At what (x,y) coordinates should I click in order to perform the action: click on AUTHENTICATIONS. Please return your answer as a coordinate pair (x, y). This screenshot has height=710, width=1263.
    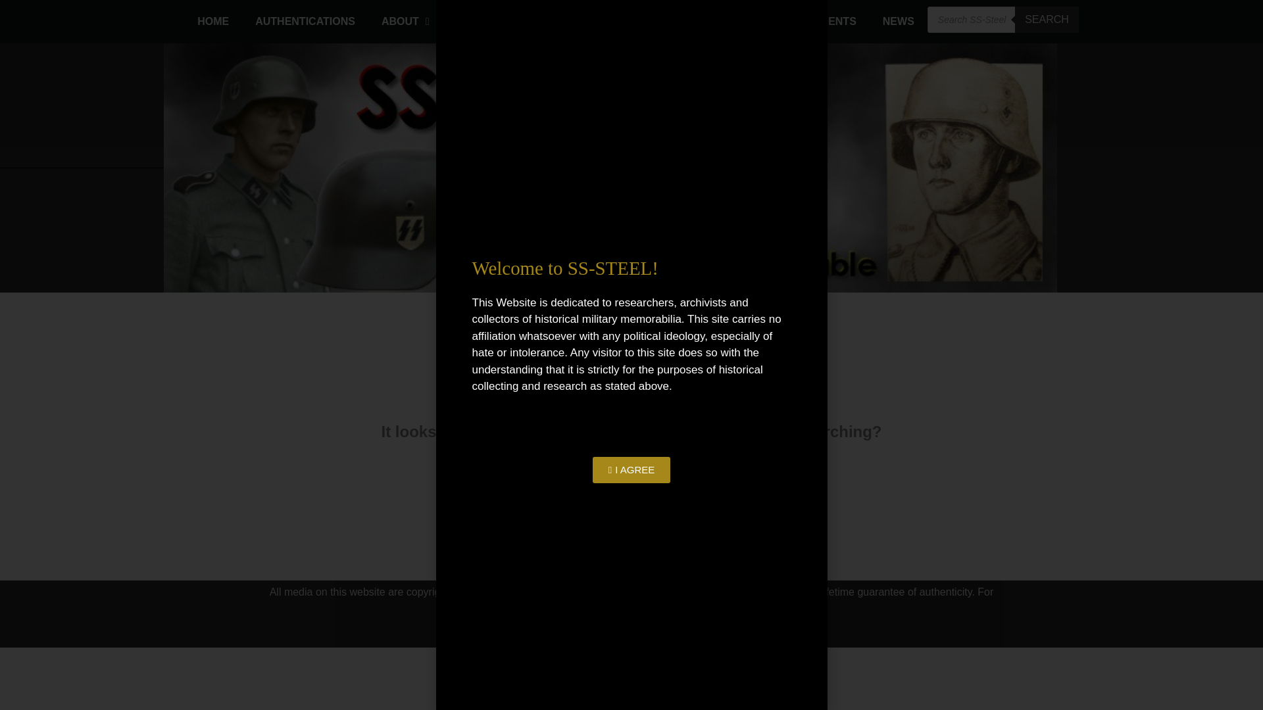
    Looking at the image, I should click on (305, 21).